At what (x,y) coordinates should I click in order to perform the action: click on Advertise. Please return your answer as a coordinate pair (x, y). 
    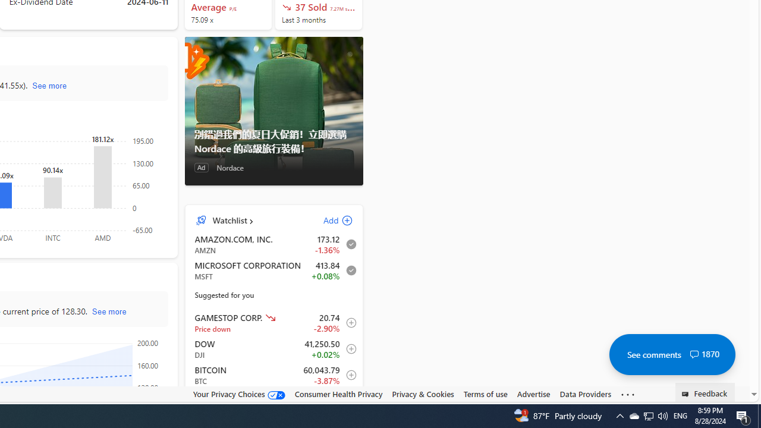
    Looking at the image, I should click on (533, 394).